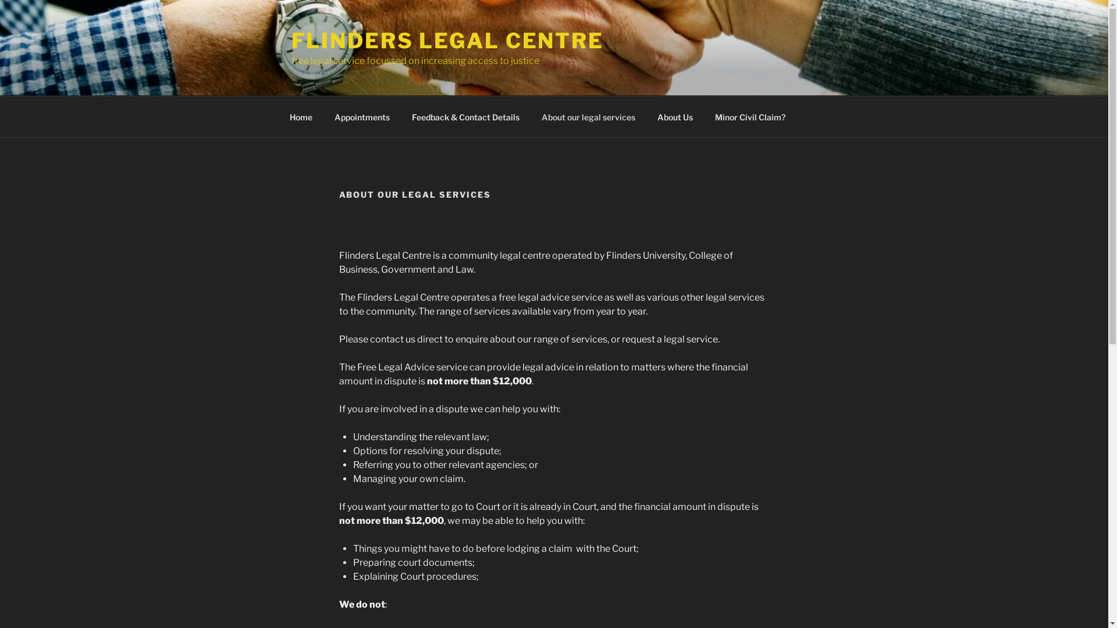 This screenshot has height=628, width=1117. What do you see at coordinates (465, 116) in the screenshot?
I see `Feedback & Contact Details` at bounding box center [465, 116].